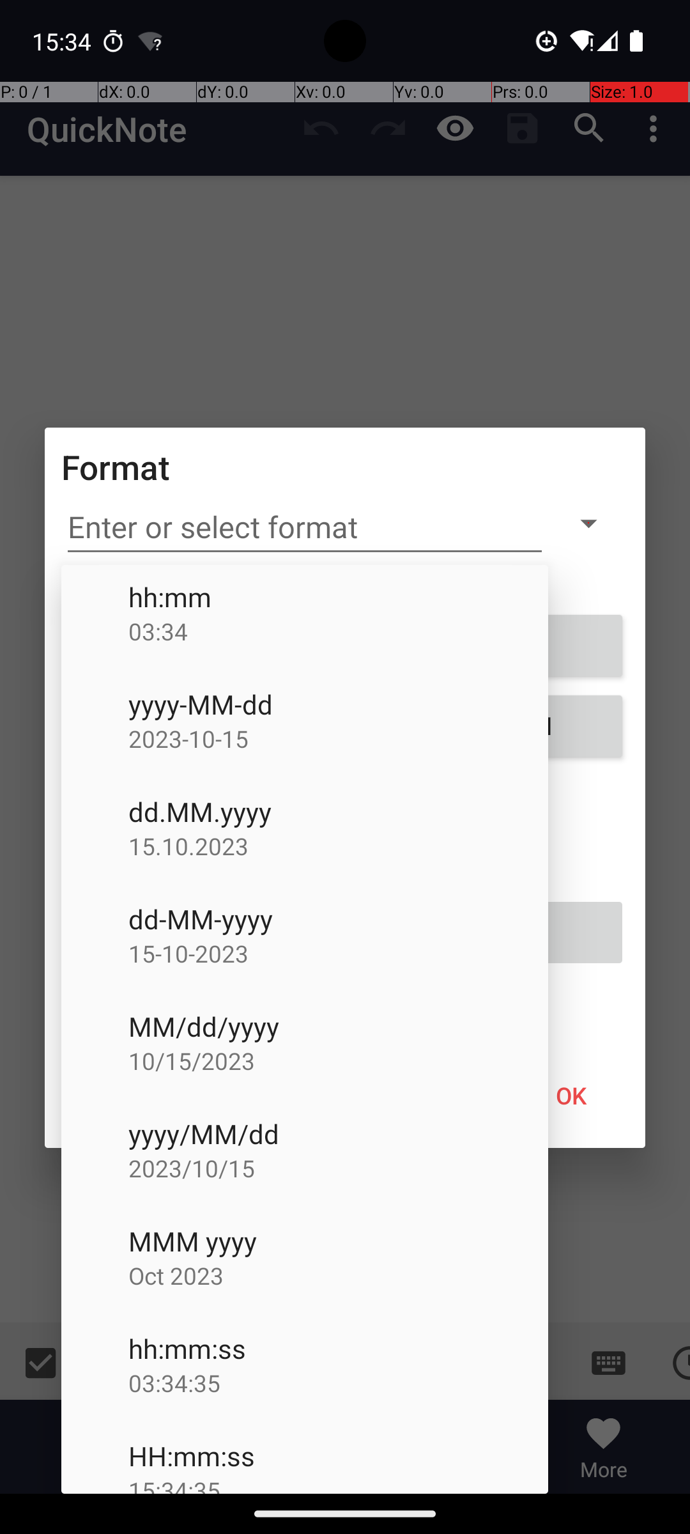  Describe the element at coordinates (339, 846) in the screenshot. I see `15.10.2023` at that location.